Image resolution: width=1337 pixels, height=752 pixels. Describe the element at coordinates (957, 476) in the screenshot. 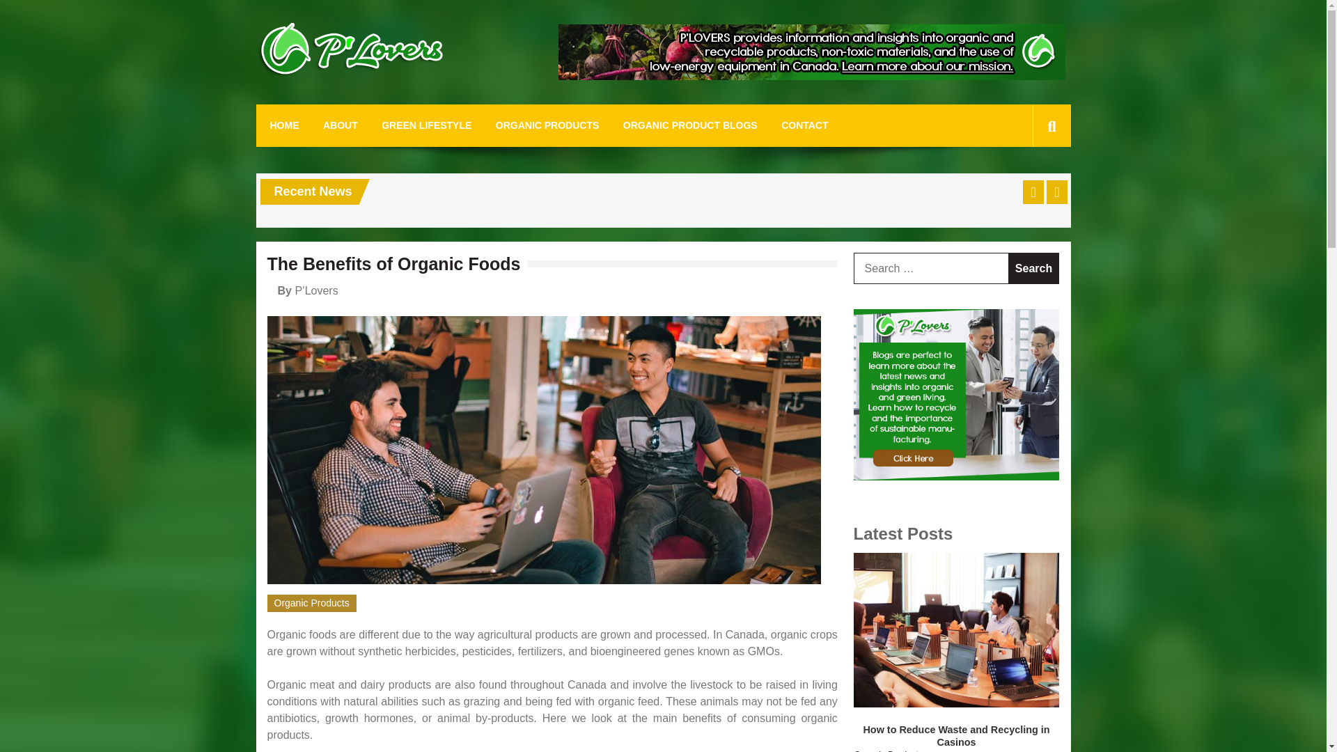

I see `Organic Product Blogs` at that location.